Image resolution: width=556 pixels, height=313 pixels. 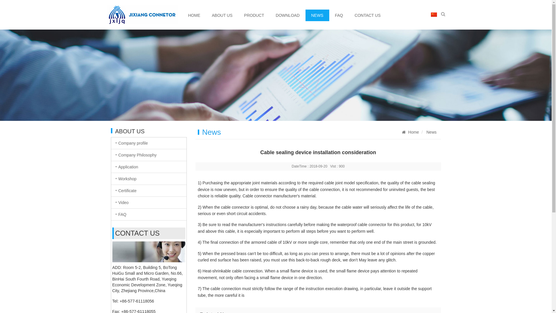 I want to click on CONTACT US, so click(x=368, y=15).